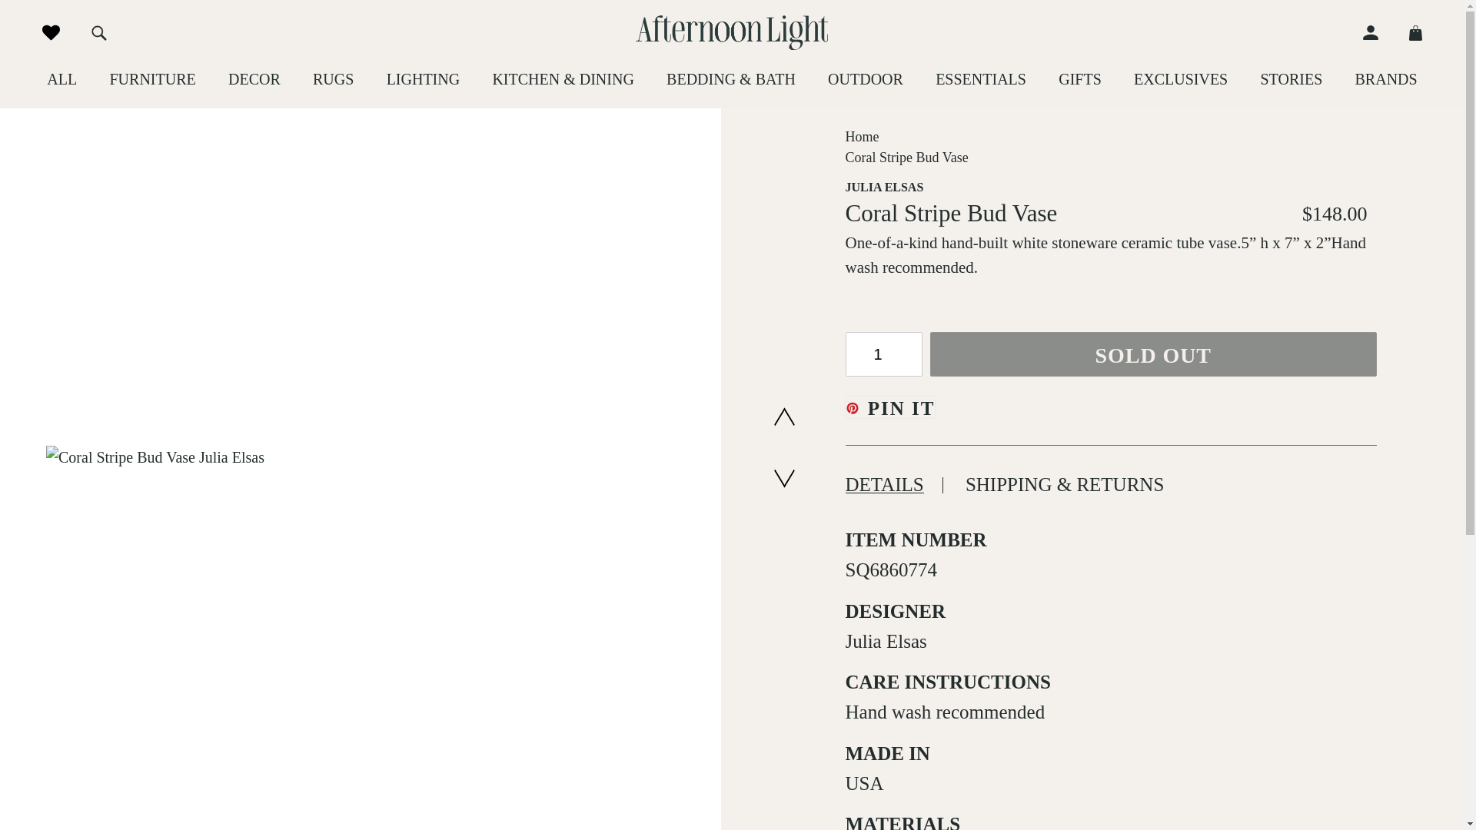 Image resolution: width=1476 pixels, height=830 pixels. I want to click on Cart, so click(1408, 32).